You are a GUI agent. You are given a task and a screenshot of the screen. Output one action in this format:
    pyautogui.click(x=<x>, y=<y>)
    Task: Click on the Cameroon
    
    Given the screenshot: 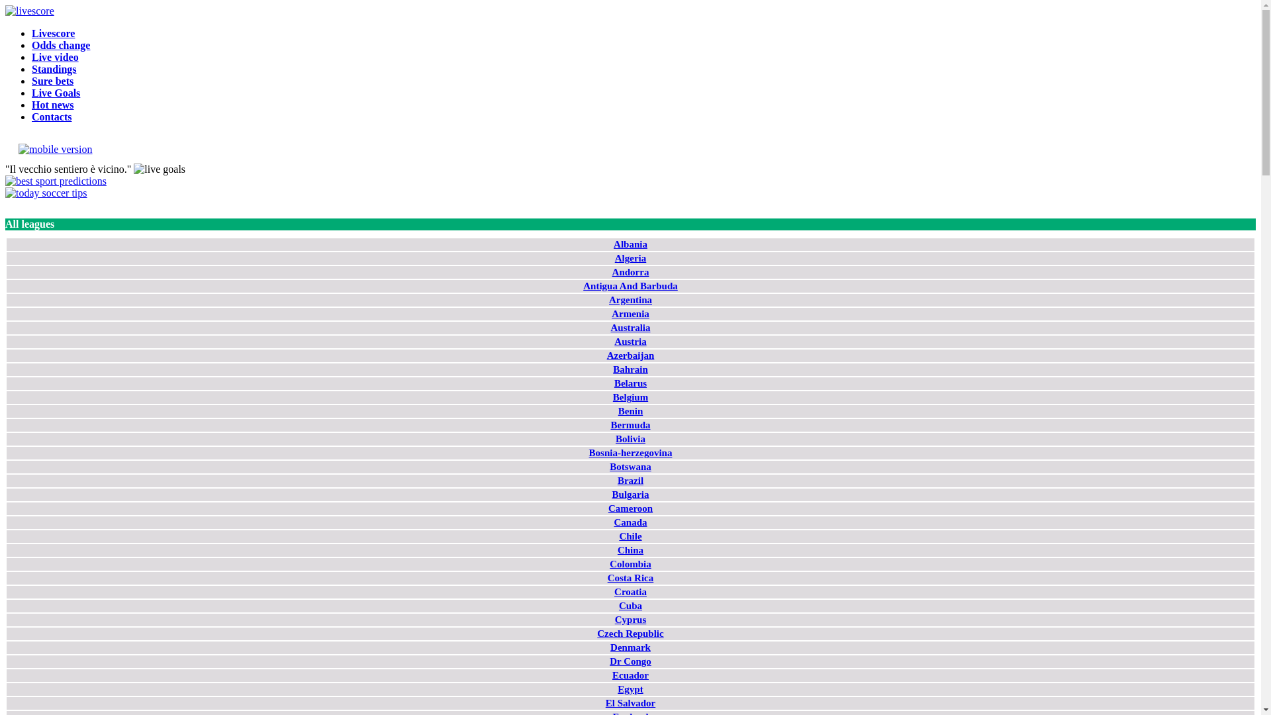 What is the action you would take?
    pyautogui.click(x=630, y=508)
    